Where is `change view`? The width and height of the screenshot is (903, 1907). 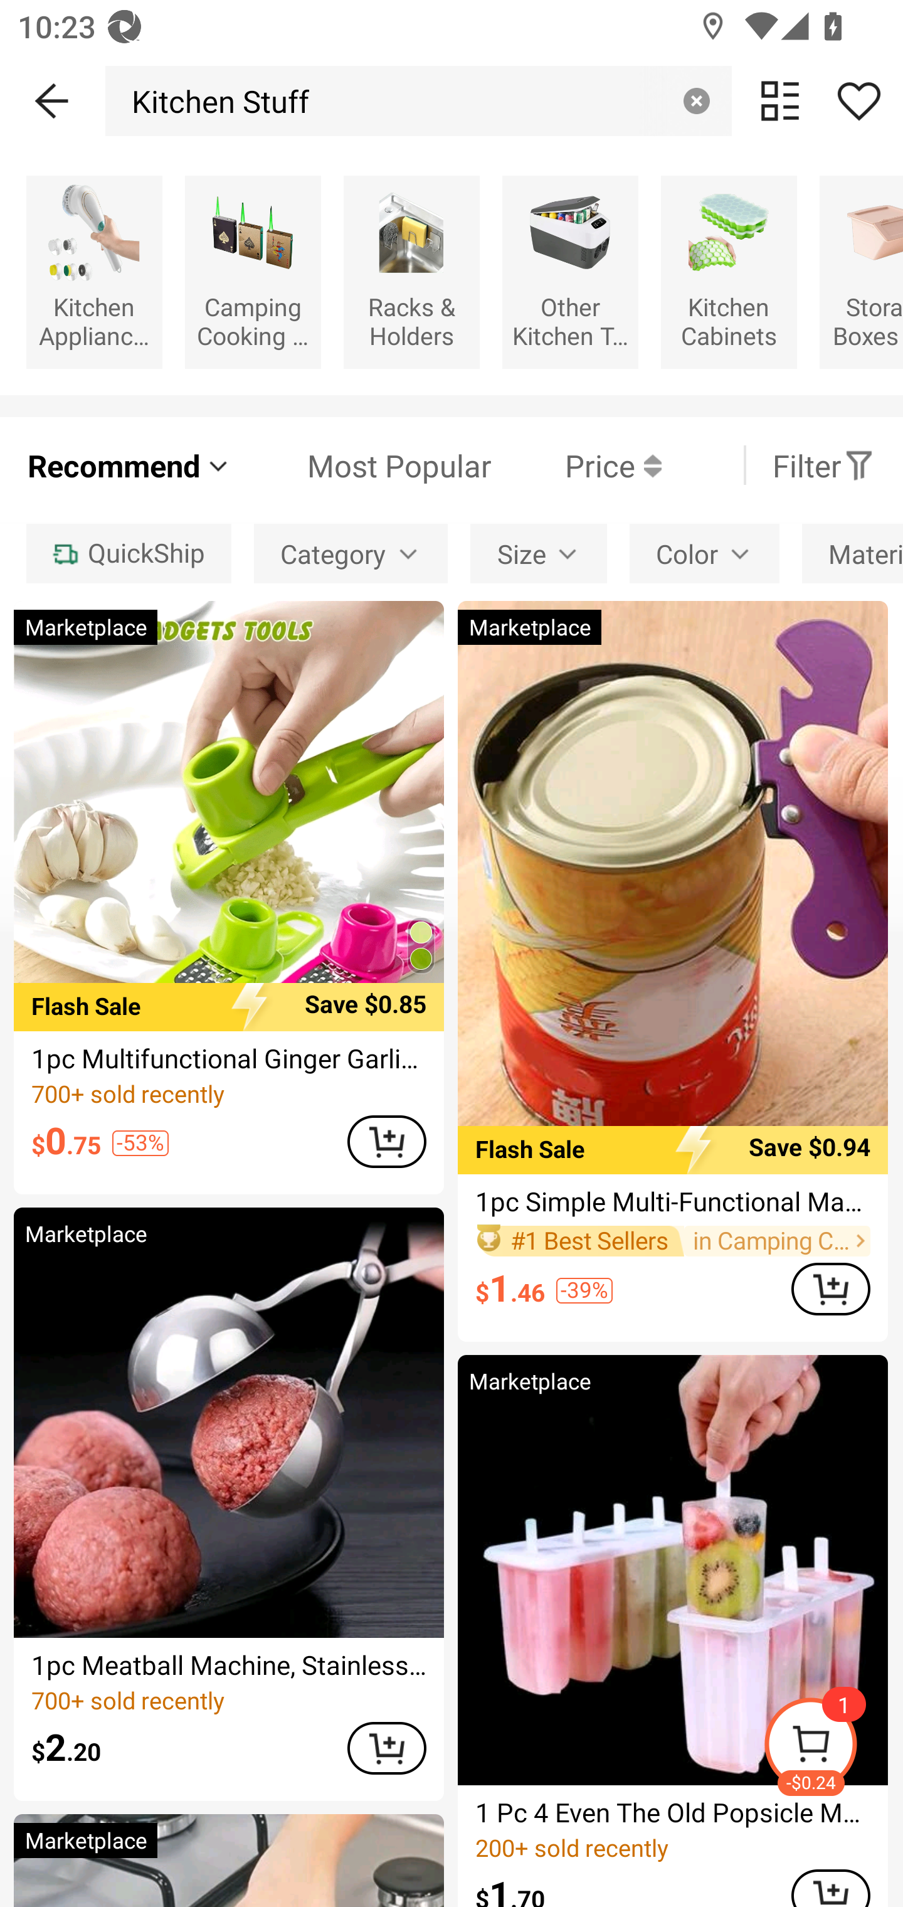 change view is located at coordinates (780, 100).